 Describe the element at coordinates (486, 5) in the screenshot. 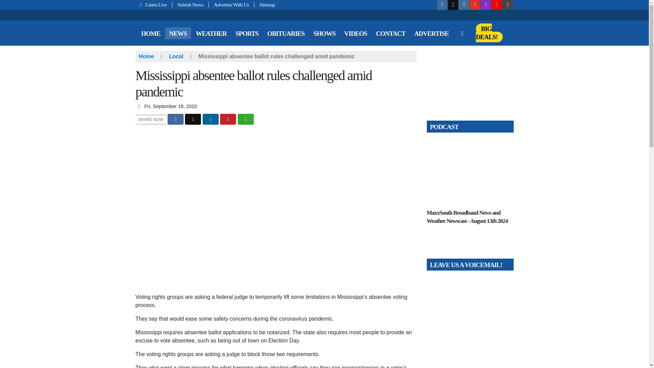

I see `Follow our Podcast` at that location.